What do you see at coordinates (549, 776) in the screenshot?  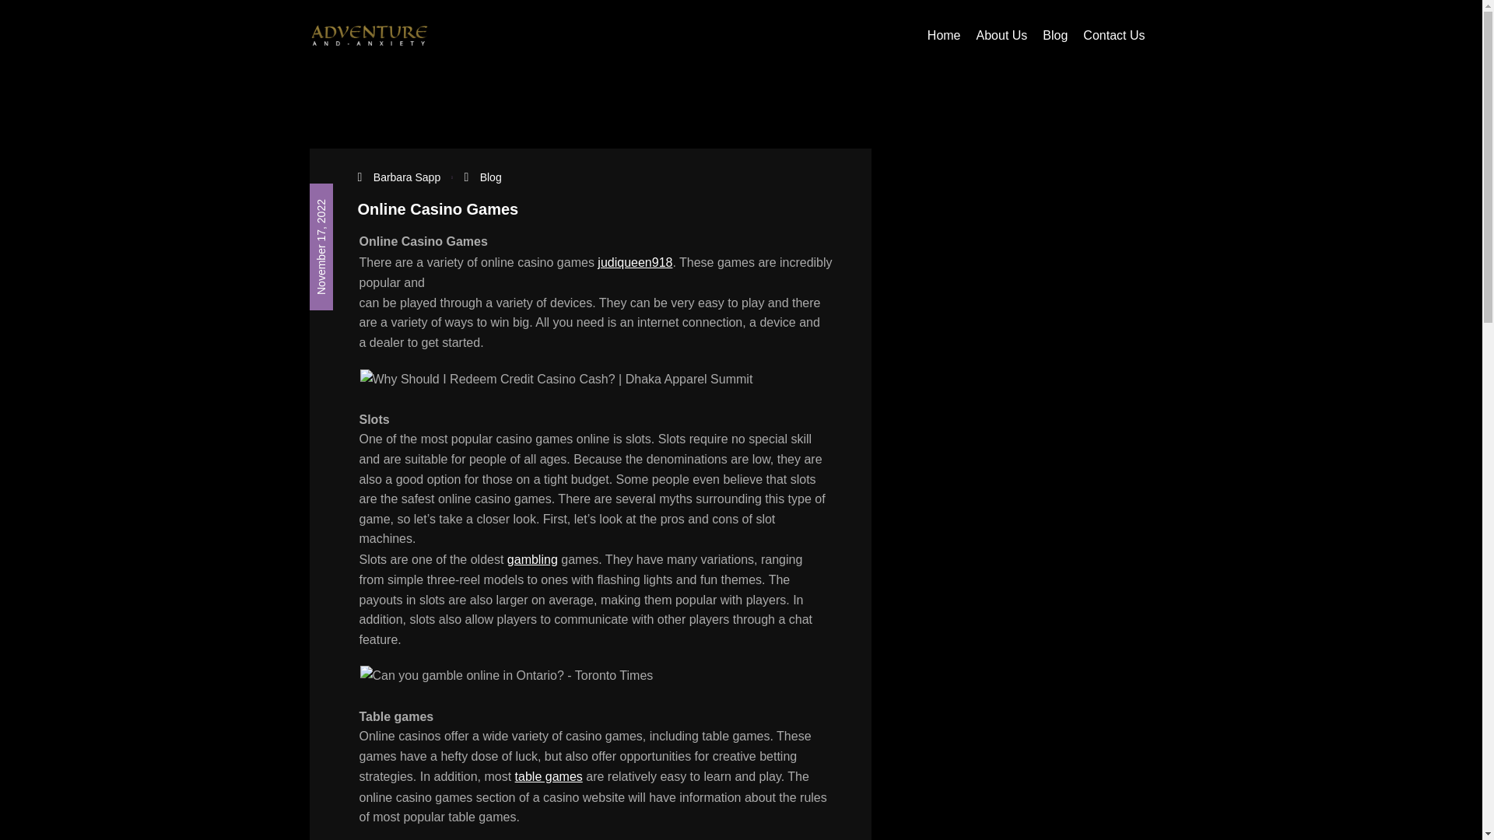 I see `table games` at bounding box center [549, 776].